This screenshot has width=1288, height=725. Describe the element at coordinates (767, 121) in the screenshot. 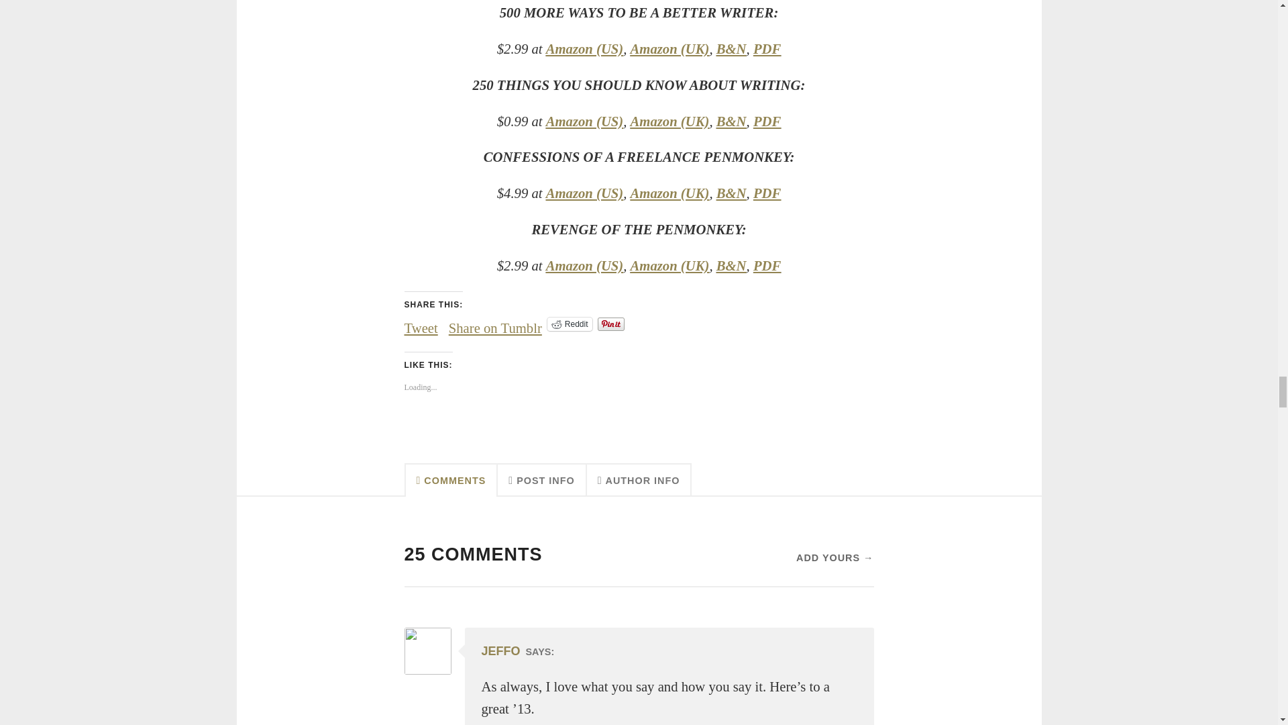

I see `PDF` at that location.